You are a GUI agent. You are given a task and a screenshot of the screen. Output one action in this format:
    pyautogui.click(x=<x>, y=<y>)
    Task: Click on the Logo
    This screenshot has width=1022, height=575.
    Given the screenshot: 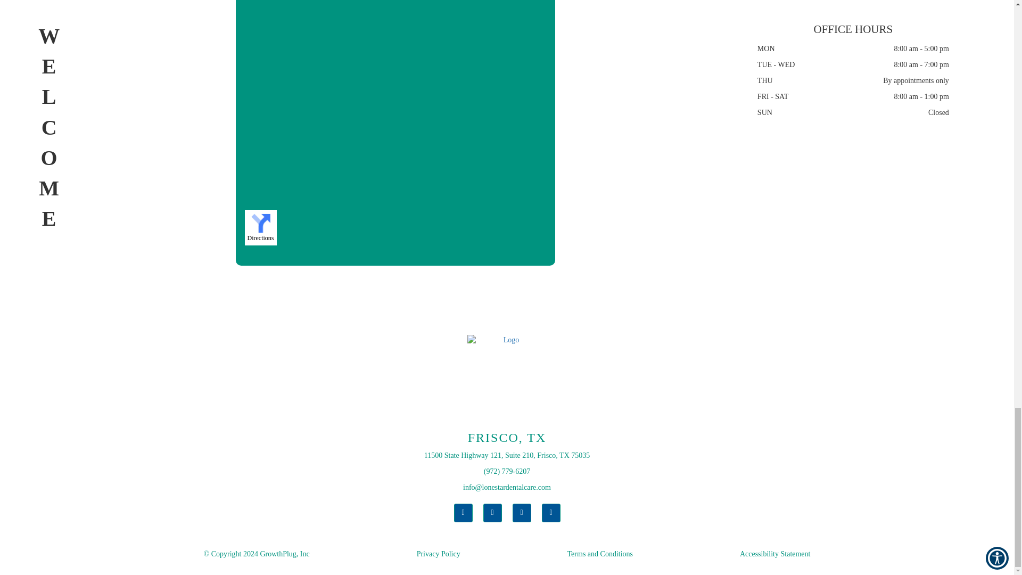 What is the action you would take?
    pyautogui.click(x=507, y=374)
    